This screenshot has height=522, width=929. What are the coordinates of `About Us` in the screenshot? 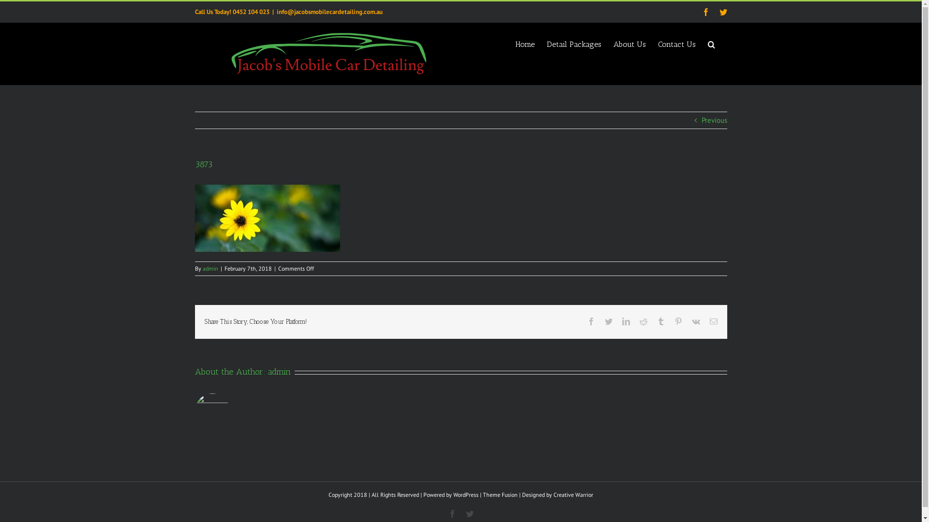 It's located at (630, 43).